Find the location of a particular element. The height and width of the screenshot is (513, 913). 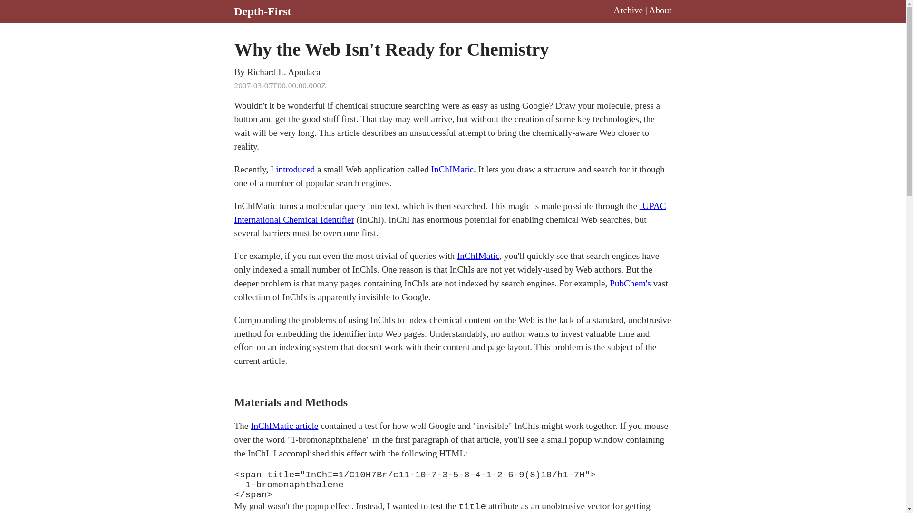

InChIMatic article is located at coordinates (284, 426).